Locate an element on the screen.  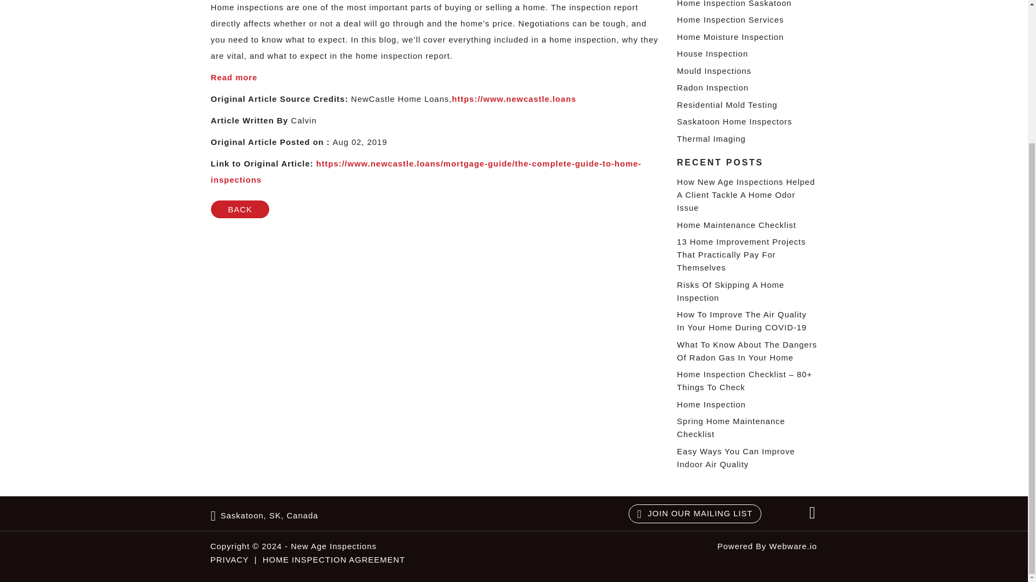
Home Inspection Services is located at coordinates (731, 19).